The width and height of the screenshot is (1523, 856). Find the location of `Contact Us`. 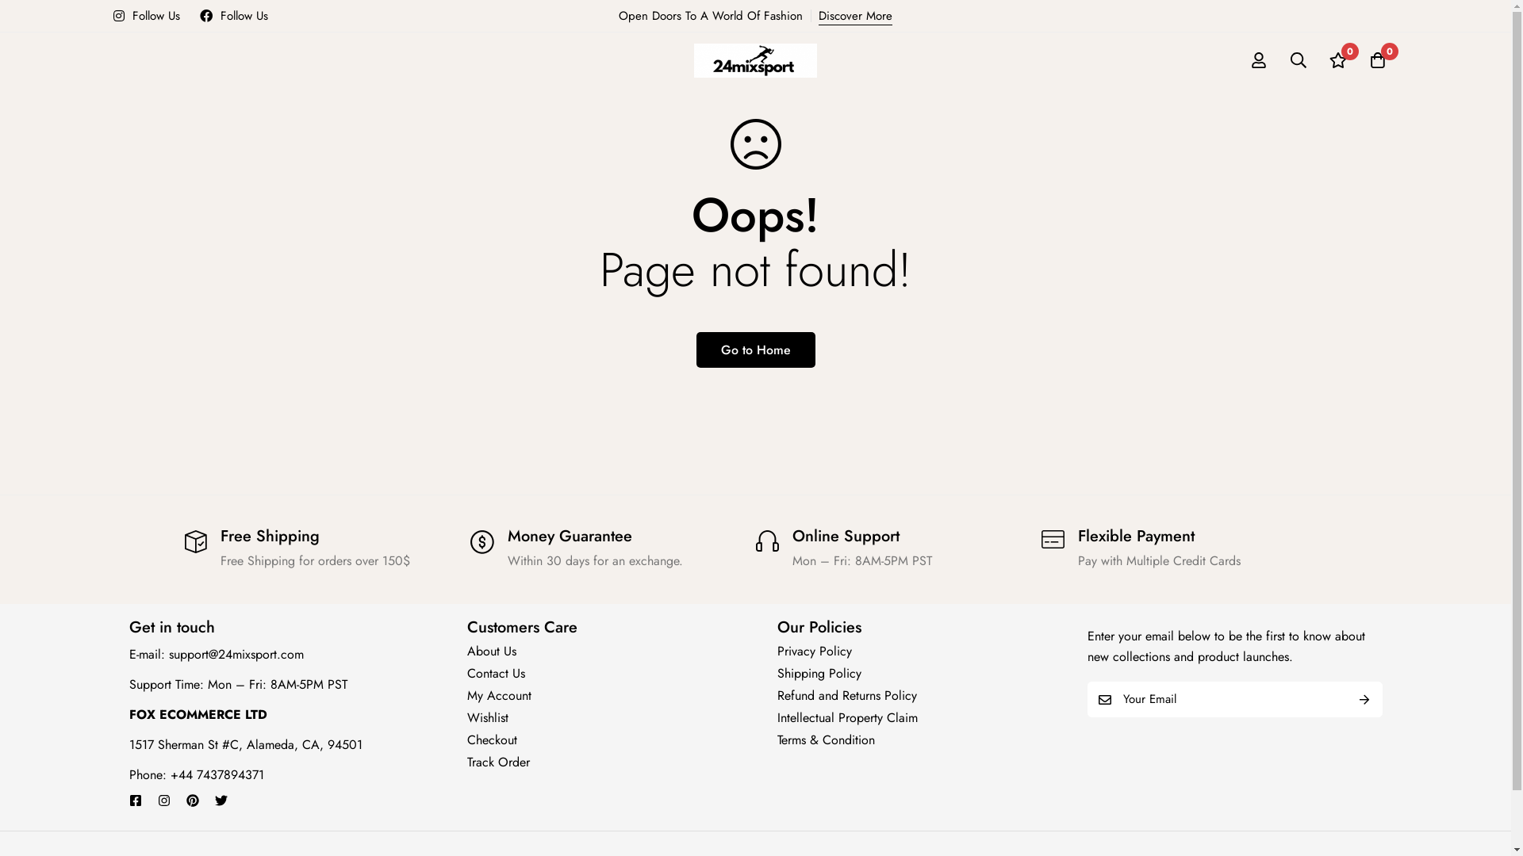

Contact Us is located at coordinates (497, 674).